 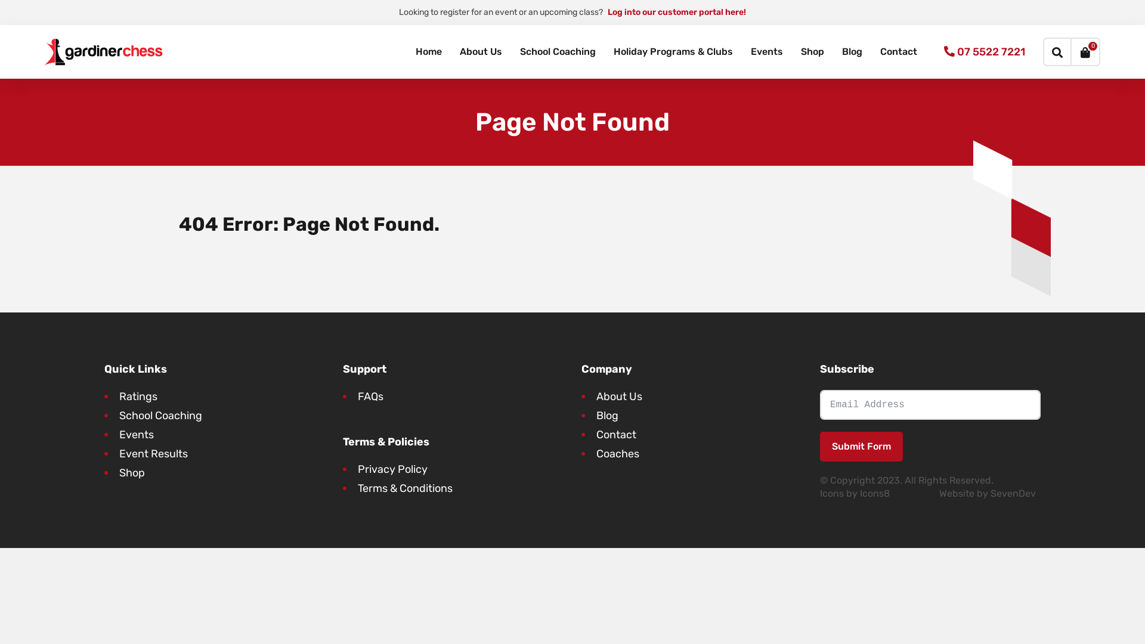 What do you see at coordinates (371, 397) in the screenshot?
I see `FAQs` at bounding box center [371, 397].